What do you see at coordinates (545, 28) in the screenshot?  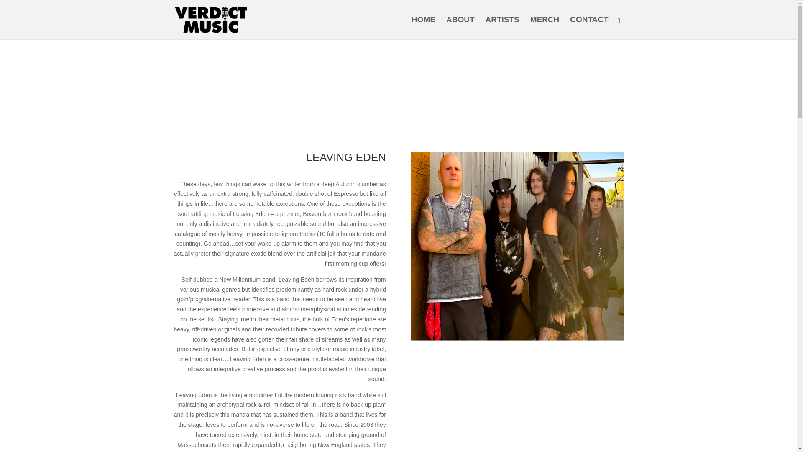 I see `MERCH` at bounding box center [545, 28].